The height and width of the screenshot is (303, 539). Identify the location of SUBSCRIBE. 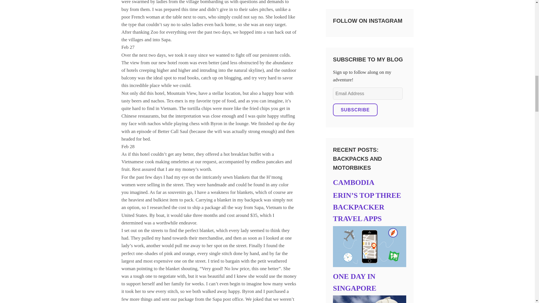
(355, 110).